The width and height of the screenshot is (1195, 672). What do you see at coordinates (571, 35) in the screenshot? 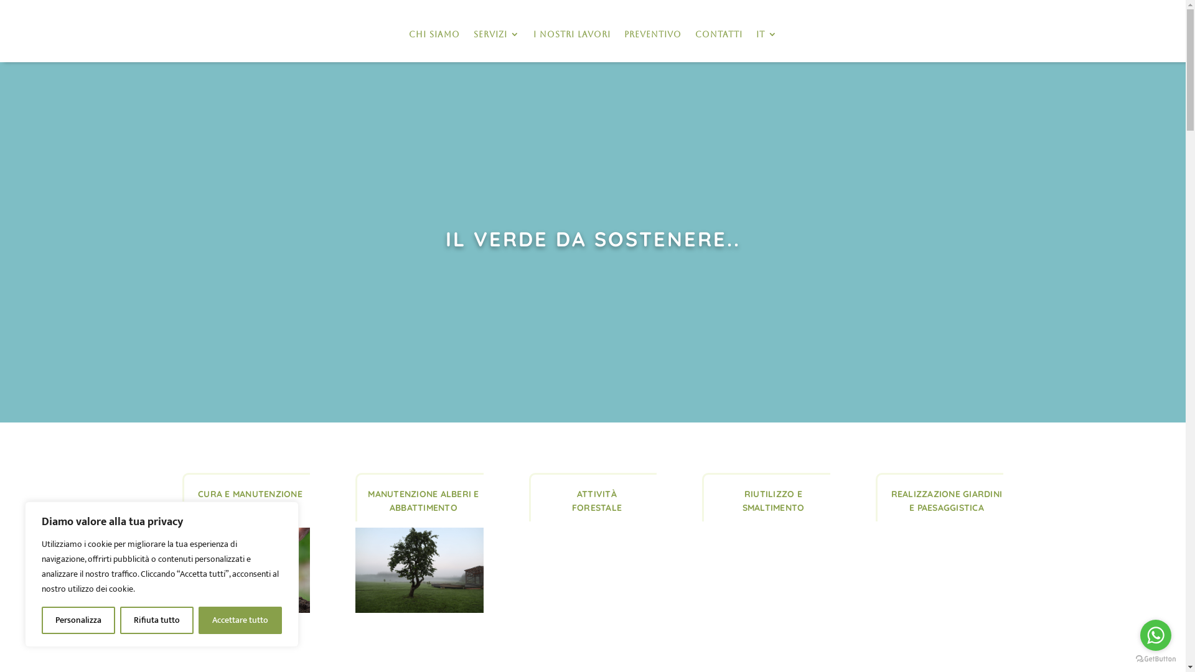
I see `I NOSTRI LAVORI` at bounding box center [571, 35].